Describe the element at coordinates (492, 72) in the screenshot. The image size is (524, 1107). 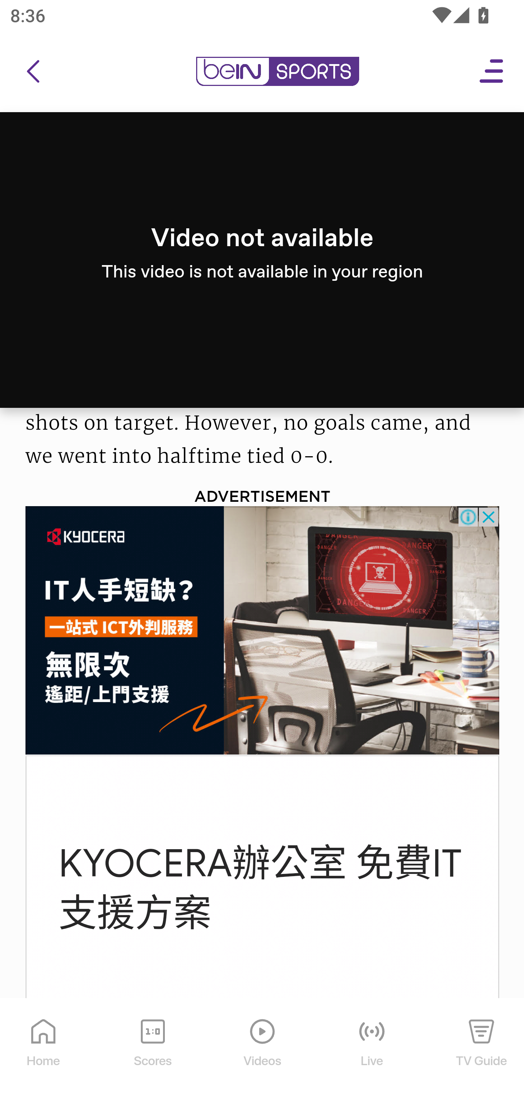
I see `Open Menu Icon` at that location.